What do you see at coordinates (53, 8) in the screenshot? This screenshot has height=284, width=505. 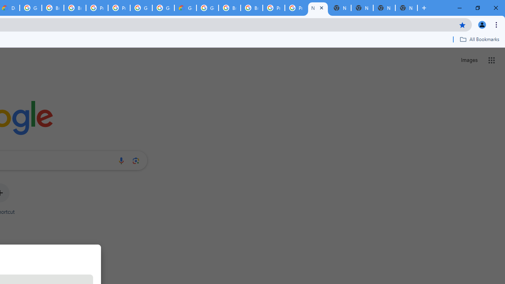 I see `Browse Chrome as a guest - Computer - Google Chrome Help` at bounding box center [53, 8].